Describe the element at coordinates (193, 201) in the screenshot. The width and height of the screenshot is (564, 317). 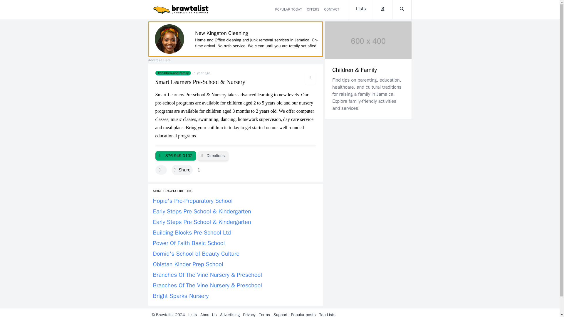
I see `Hopie's Pre-Preparatory School` at that location.